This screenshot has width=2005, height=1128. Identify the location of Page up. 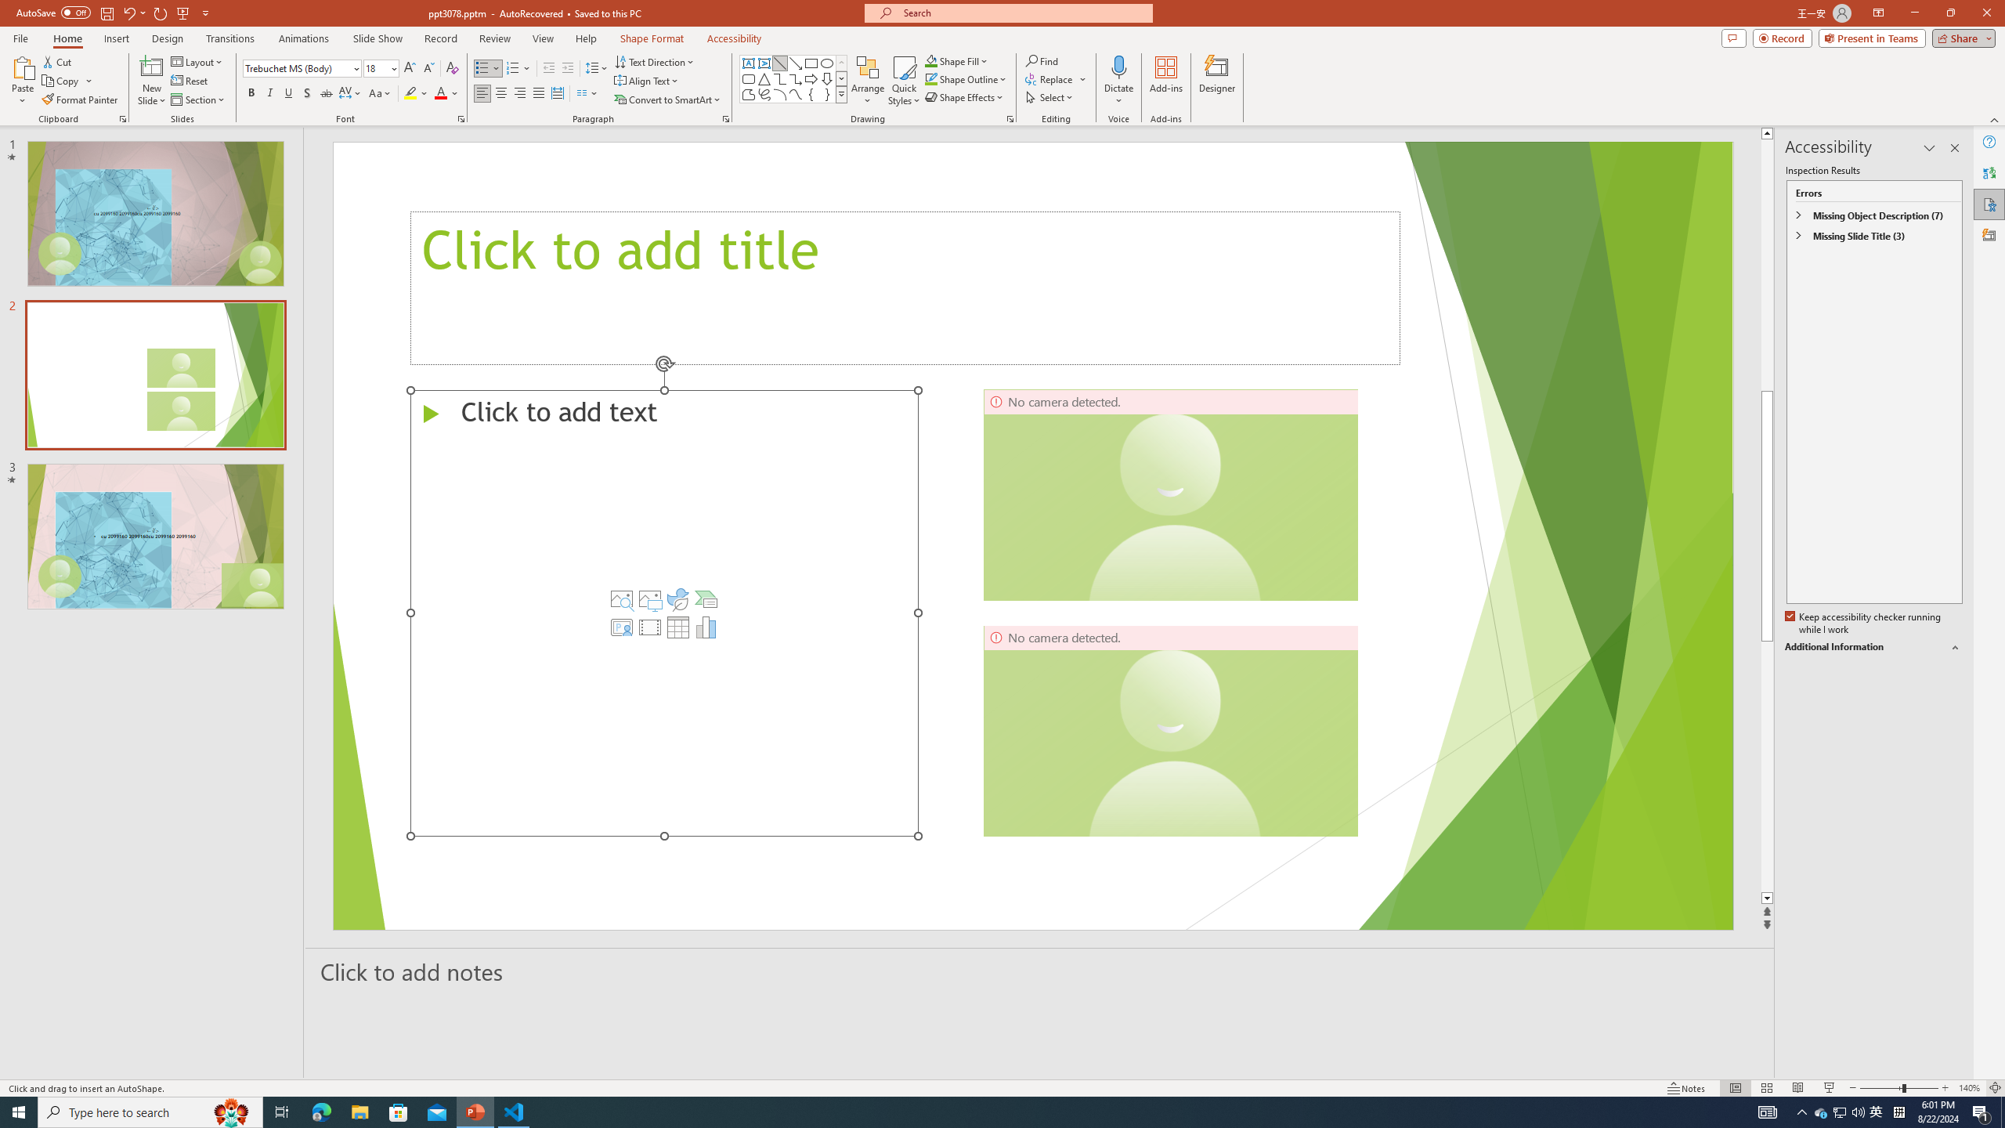
(1767, 265).